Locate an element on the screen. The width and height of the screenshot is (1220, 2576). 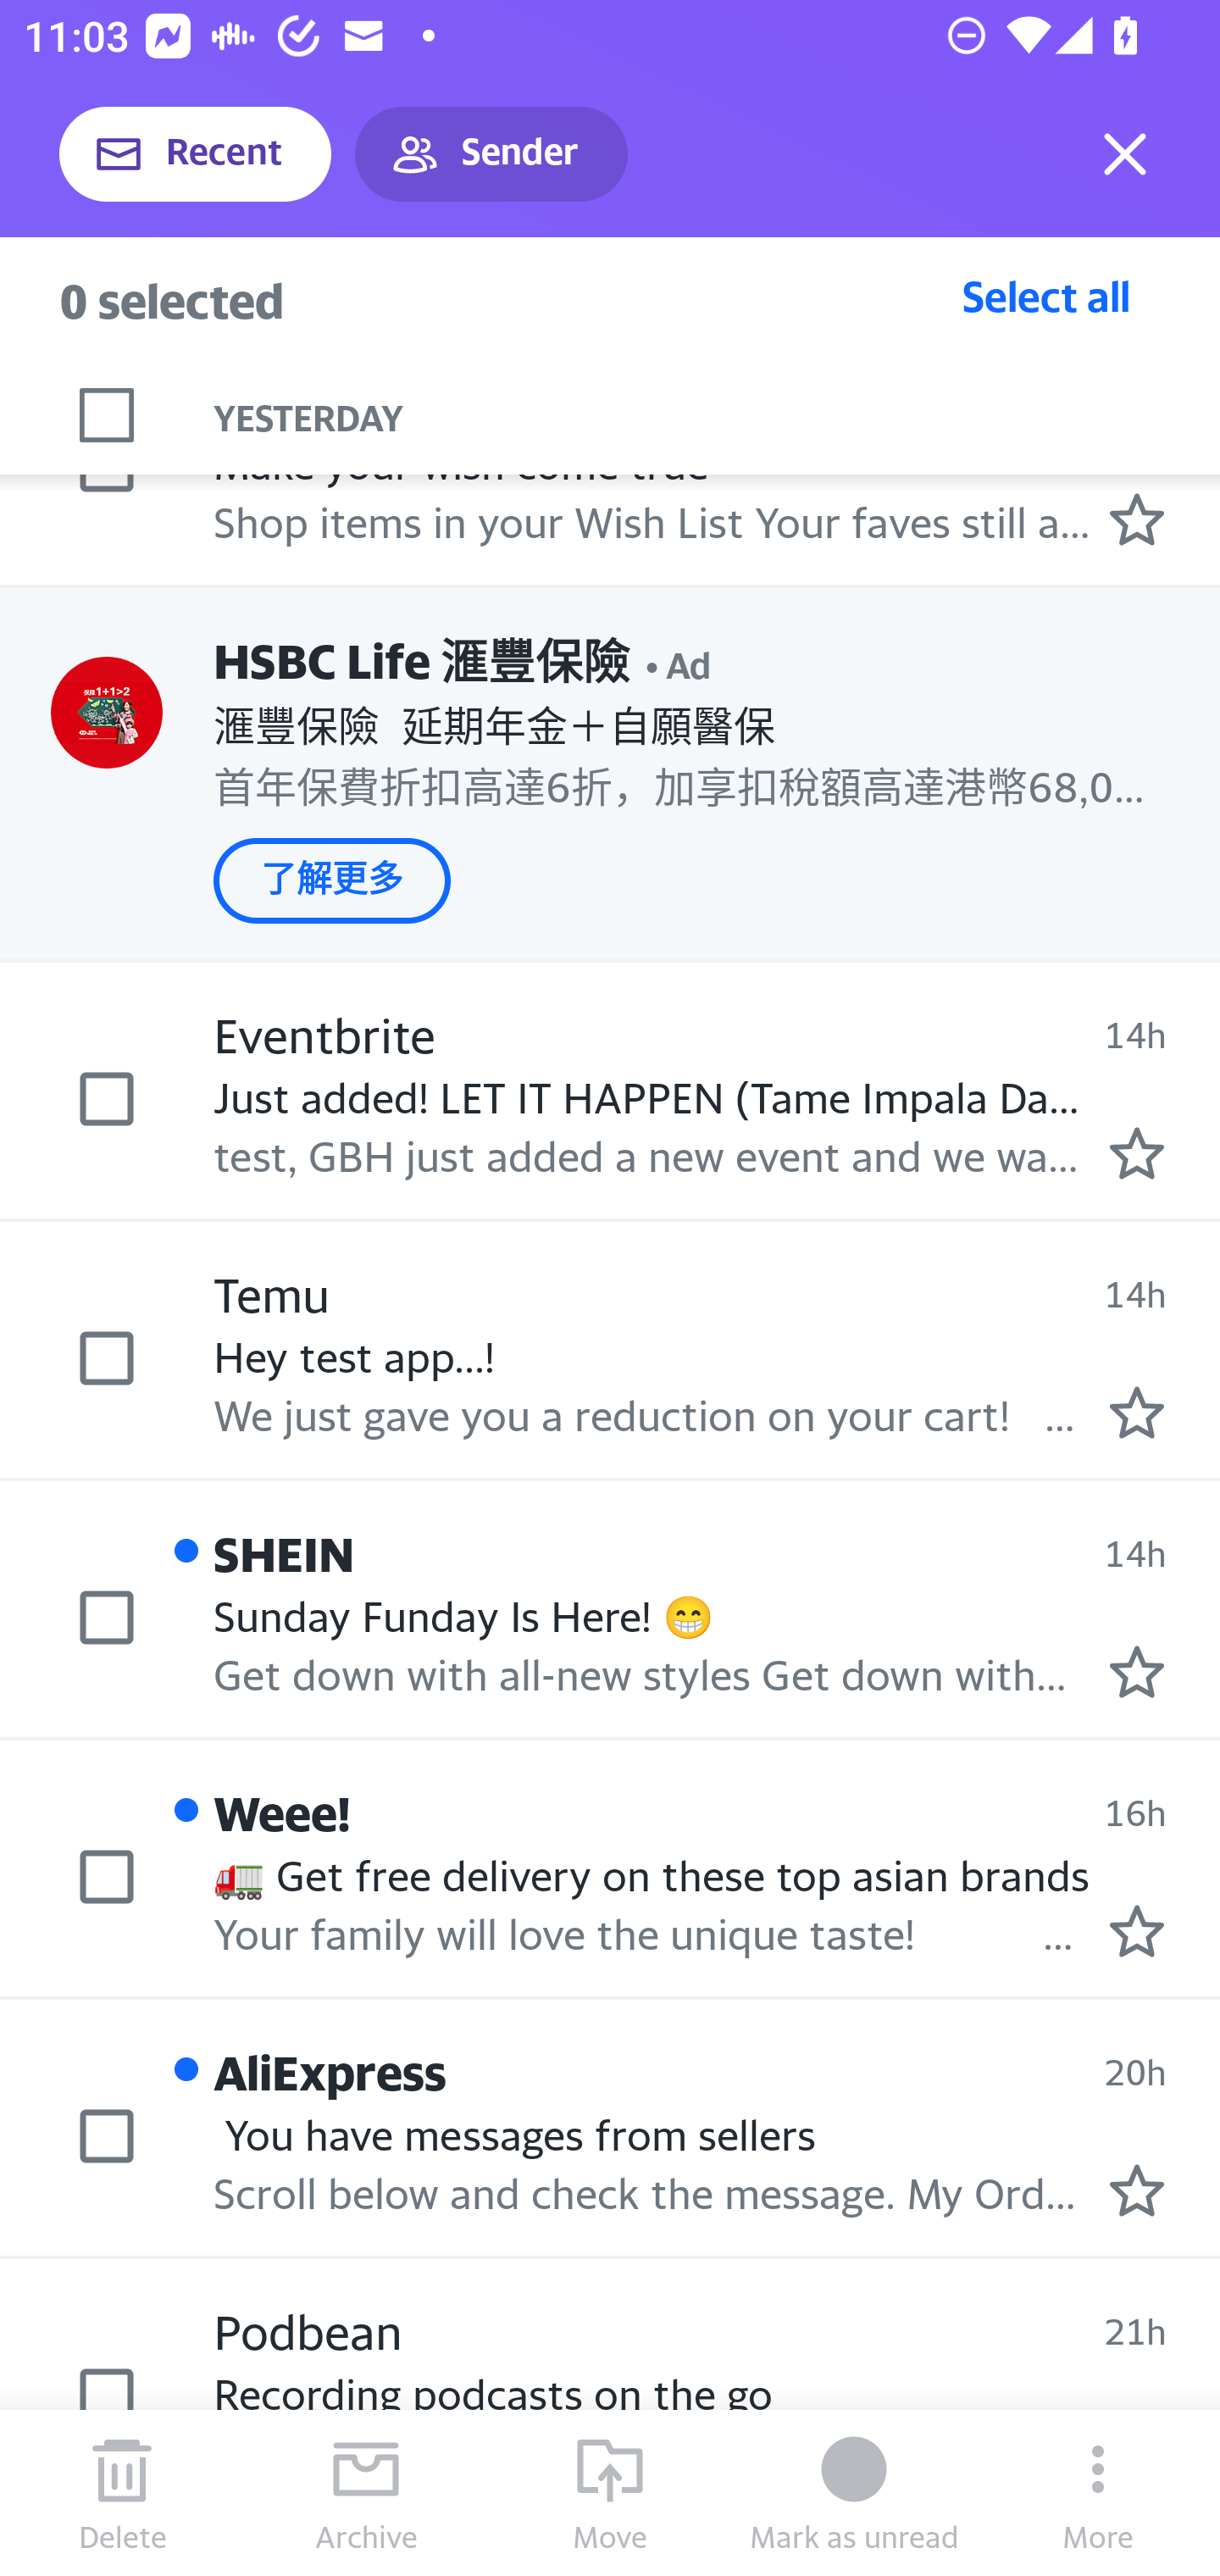
Mark as starred. is located at coordinates (1137, 2190).